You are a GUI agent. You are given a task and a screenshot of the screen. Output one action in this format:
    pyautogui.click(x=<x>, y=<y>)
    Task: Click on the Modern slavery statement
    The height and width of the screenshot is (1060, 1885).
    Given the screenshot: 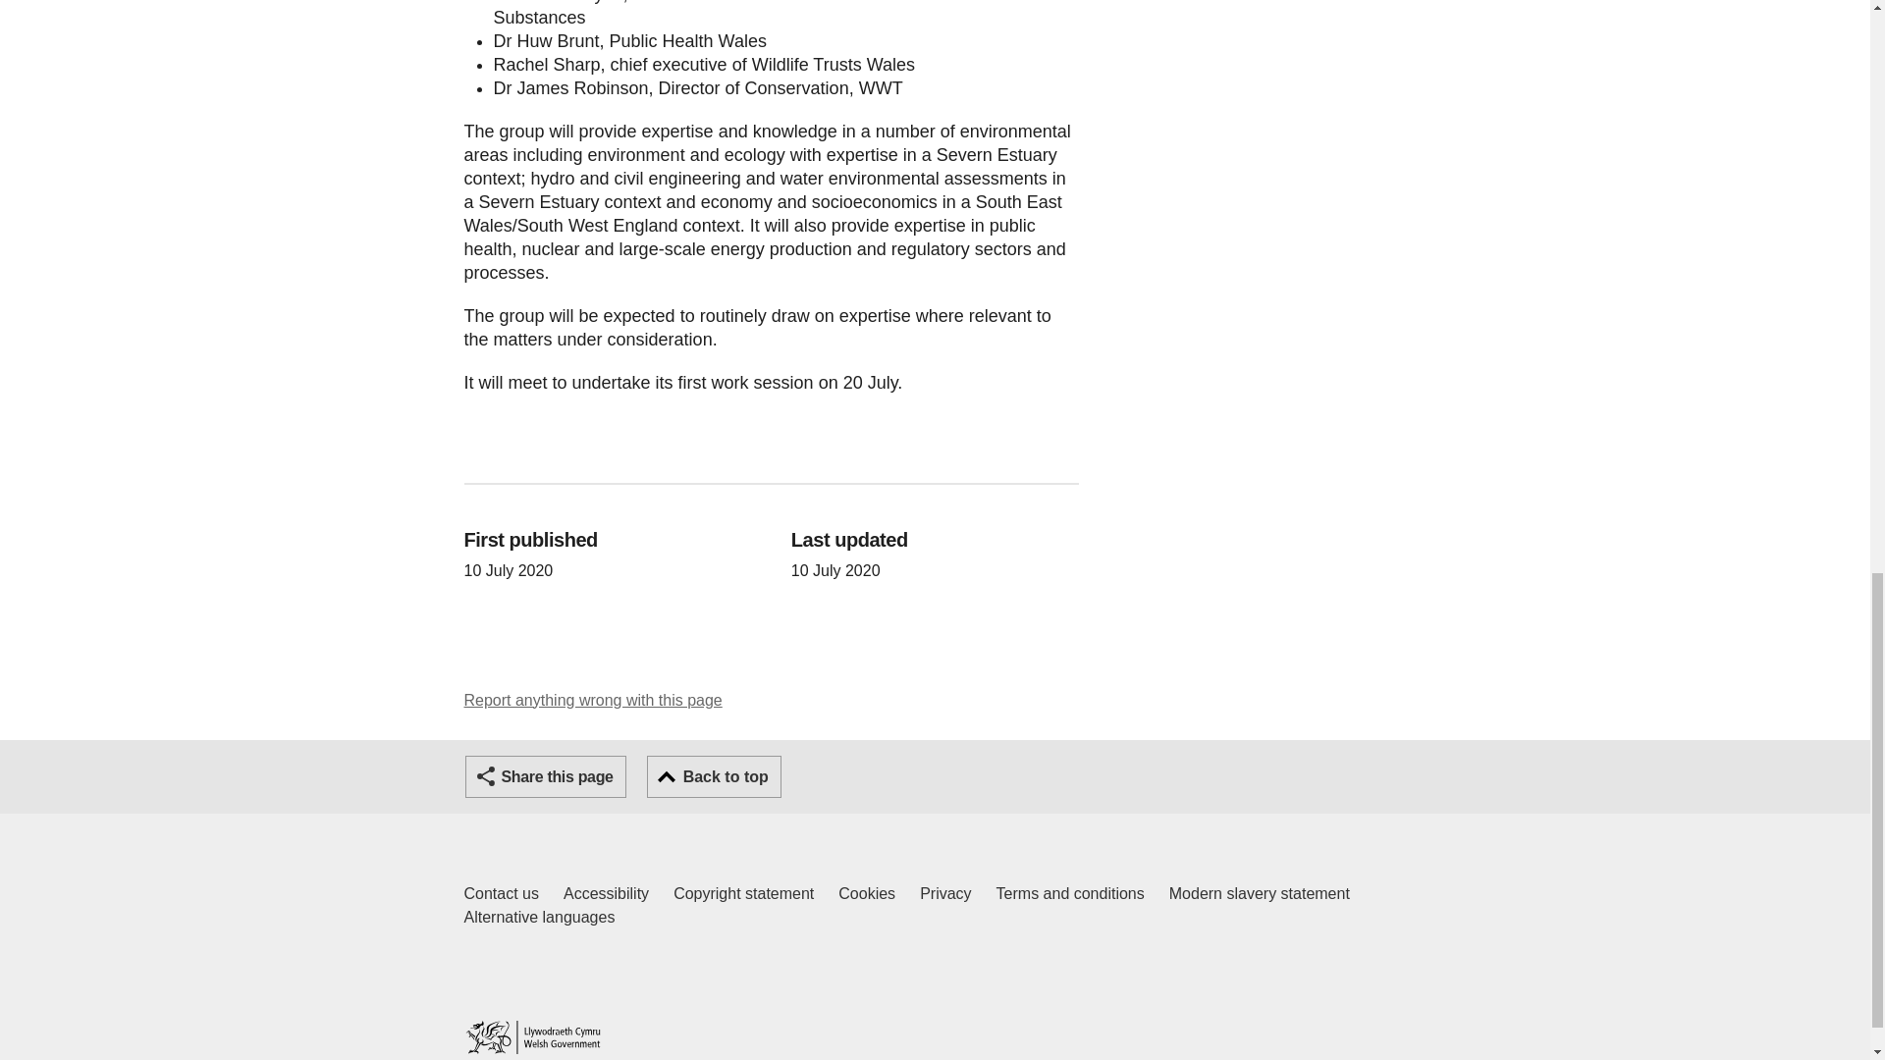 What is the action you would take?
    pyautogui.click(x=1259, y=893)
    